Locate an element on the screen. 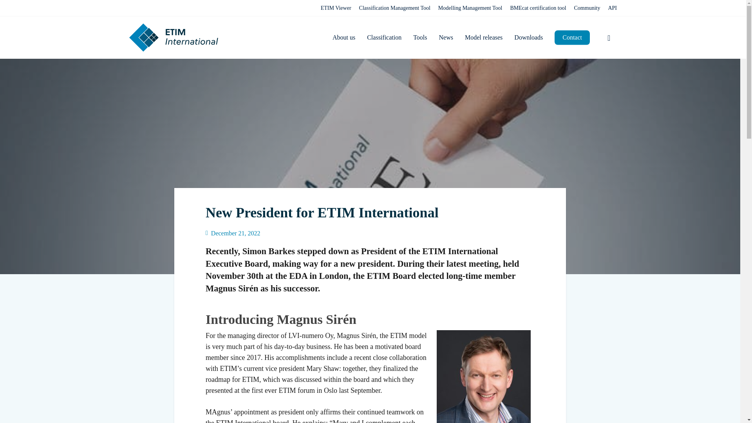  Tools is located at coordinates (420, 37).